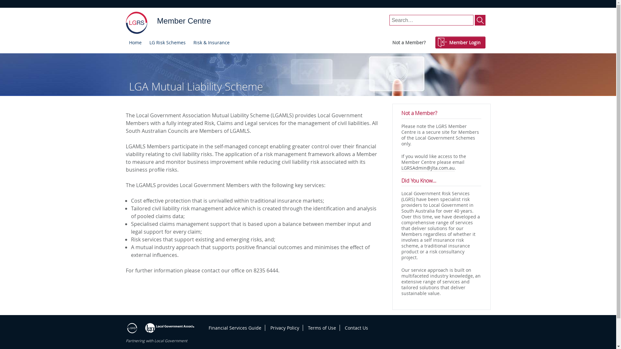  Describe the element at coordinates (168, 43) in the screenshot. I see `LG Risk Schemes` at that location.